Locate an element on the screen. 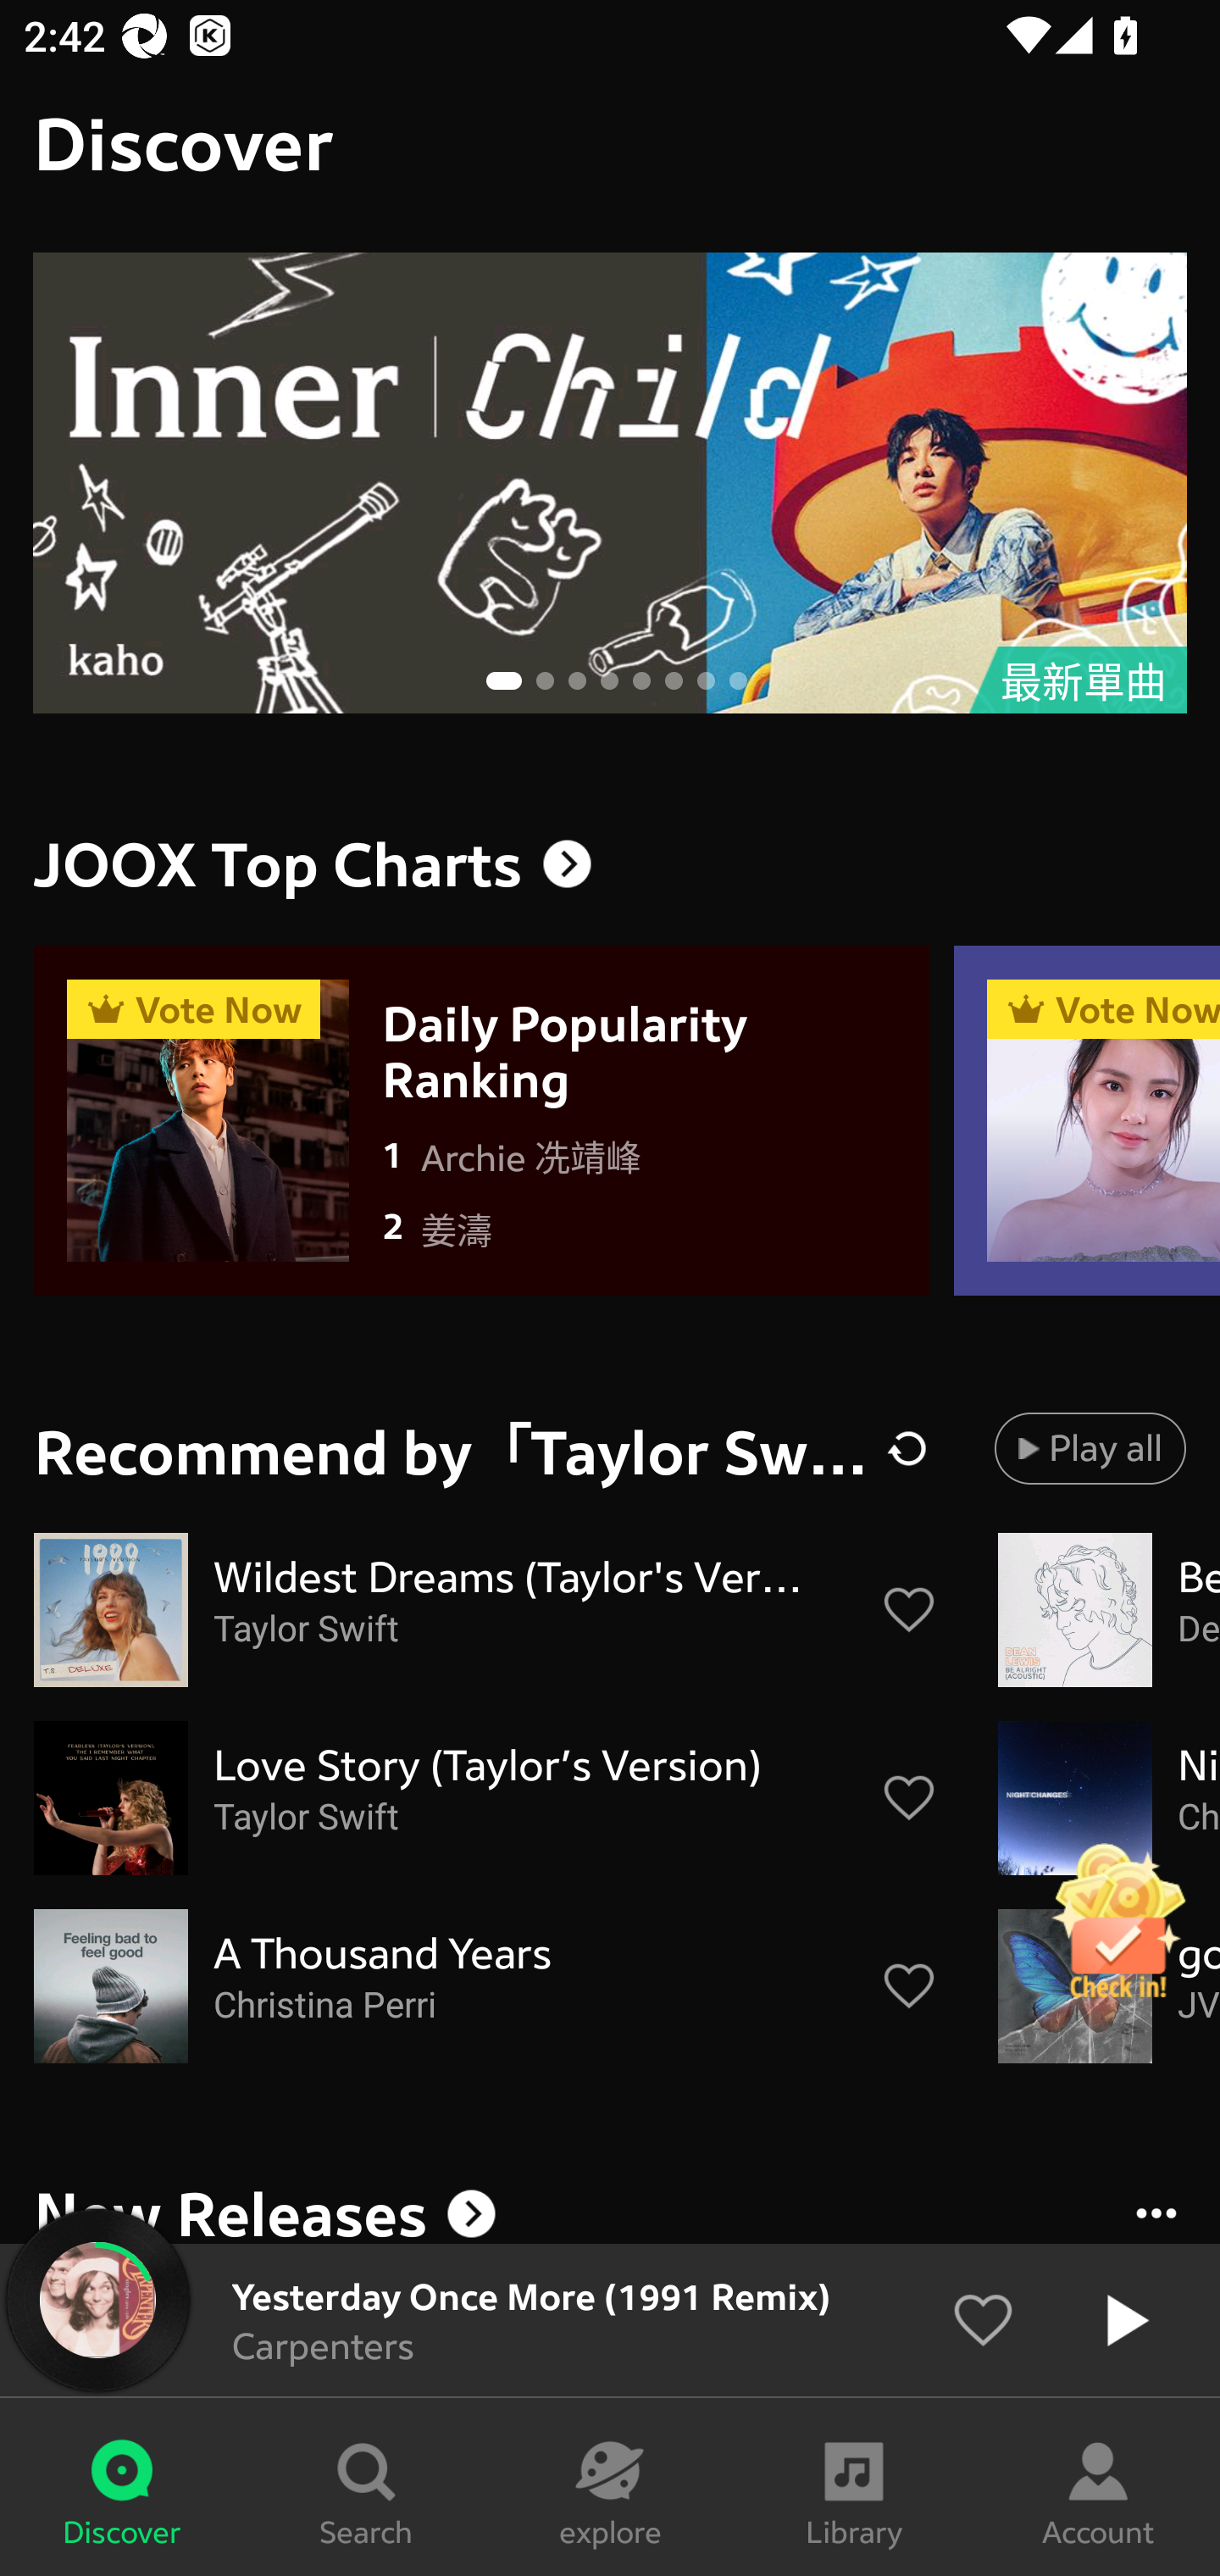 The width and height of the screenshot is (1220, 2576). JOOX Top Charts is located at coordinates (610, 864).